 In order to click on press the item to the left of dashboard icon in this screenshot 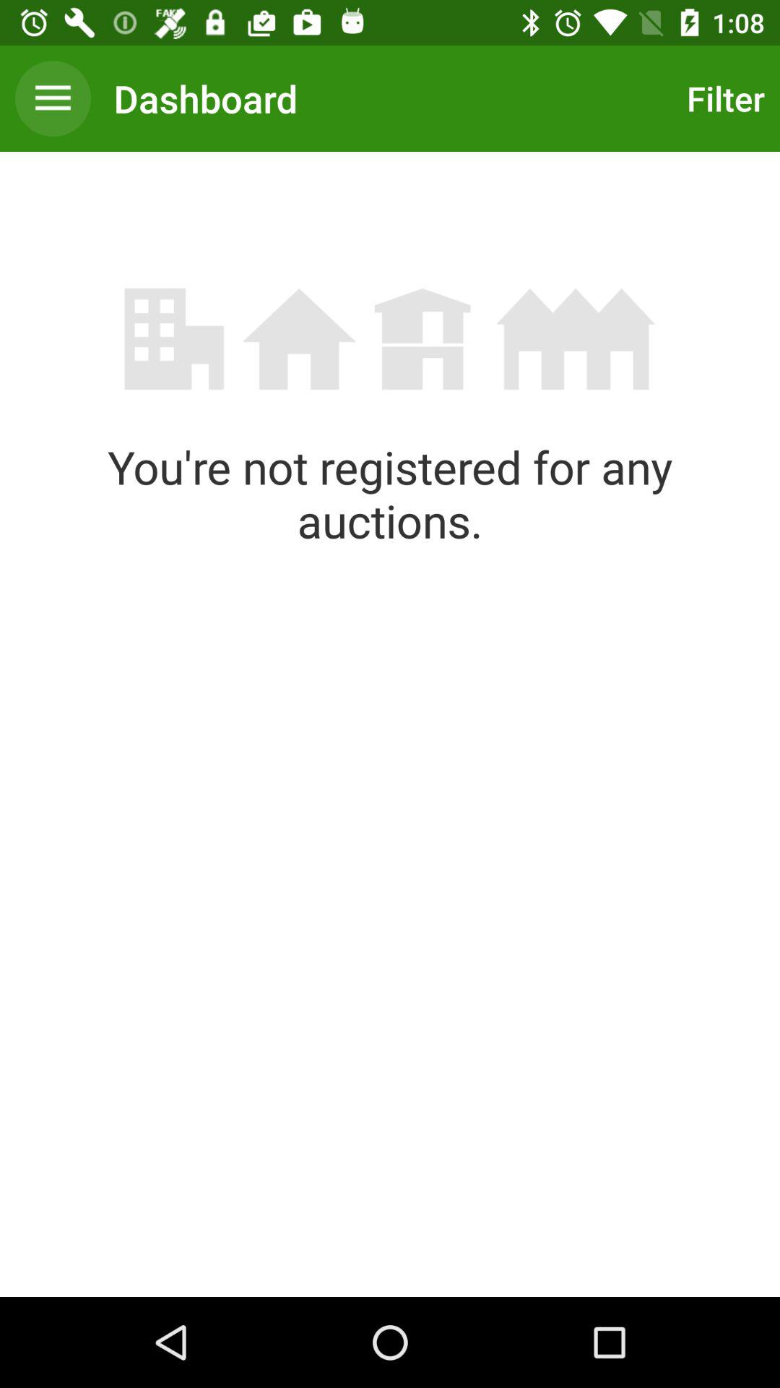, I will do `click(53, 98)`.